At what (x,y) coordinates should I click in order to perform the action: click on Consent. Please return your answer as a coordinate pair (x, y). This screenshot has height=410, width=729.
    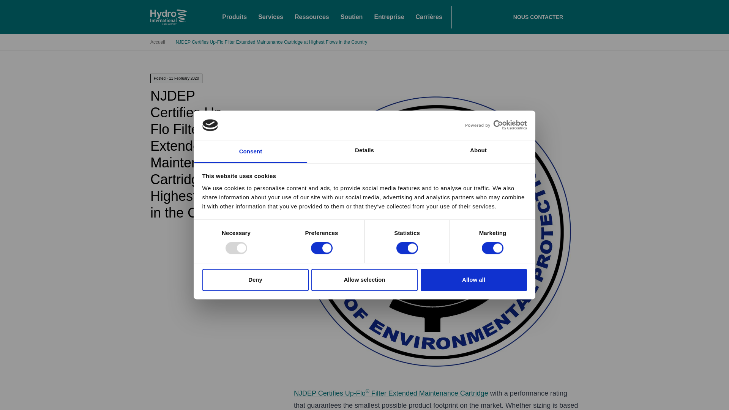
    Looking at the image, I should click on (251, 151).